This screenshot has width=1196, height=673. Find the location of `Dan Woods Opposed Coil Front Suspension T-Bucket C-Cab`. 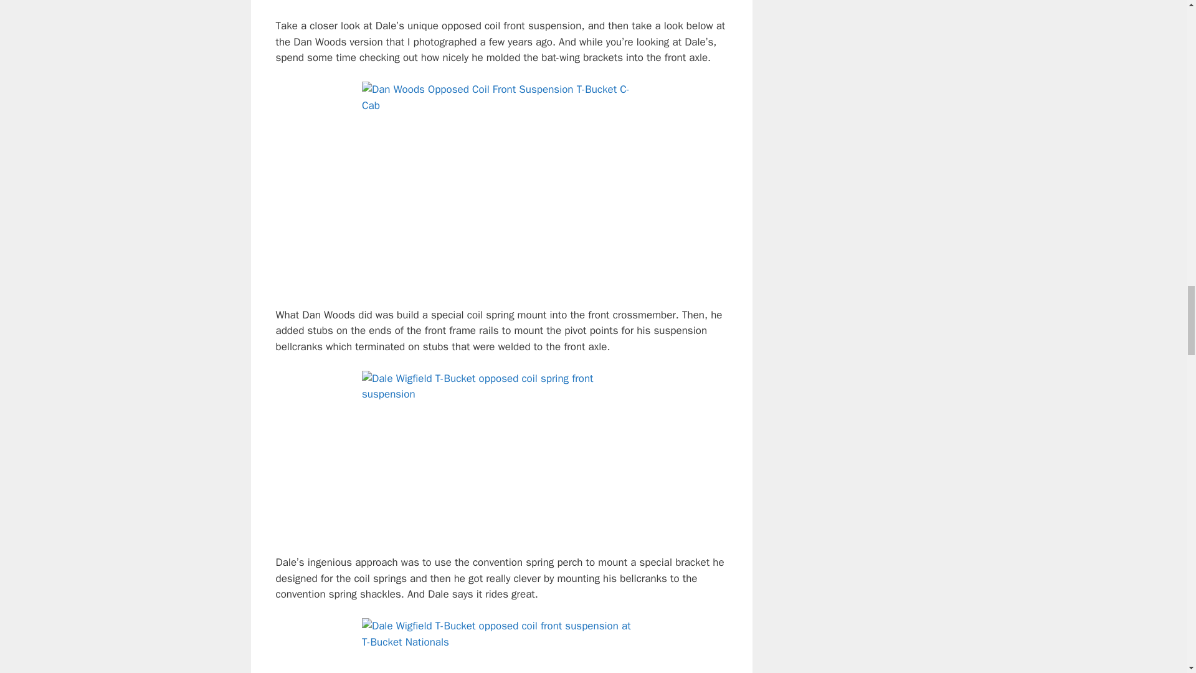

Dan Woods Opposed Coil Front Suspension T-Bucket C-Cab is located at coordinates (501, 186).